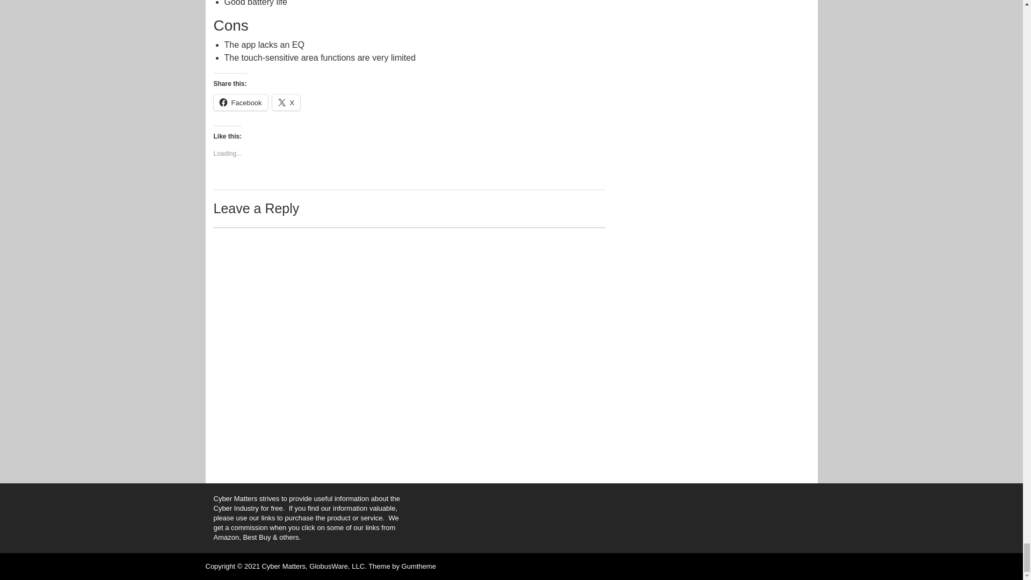 The image size is (1031, 580). Describe the element at coordinates (419, 566) in the screenshot. I see `Gumtheme` at that location.